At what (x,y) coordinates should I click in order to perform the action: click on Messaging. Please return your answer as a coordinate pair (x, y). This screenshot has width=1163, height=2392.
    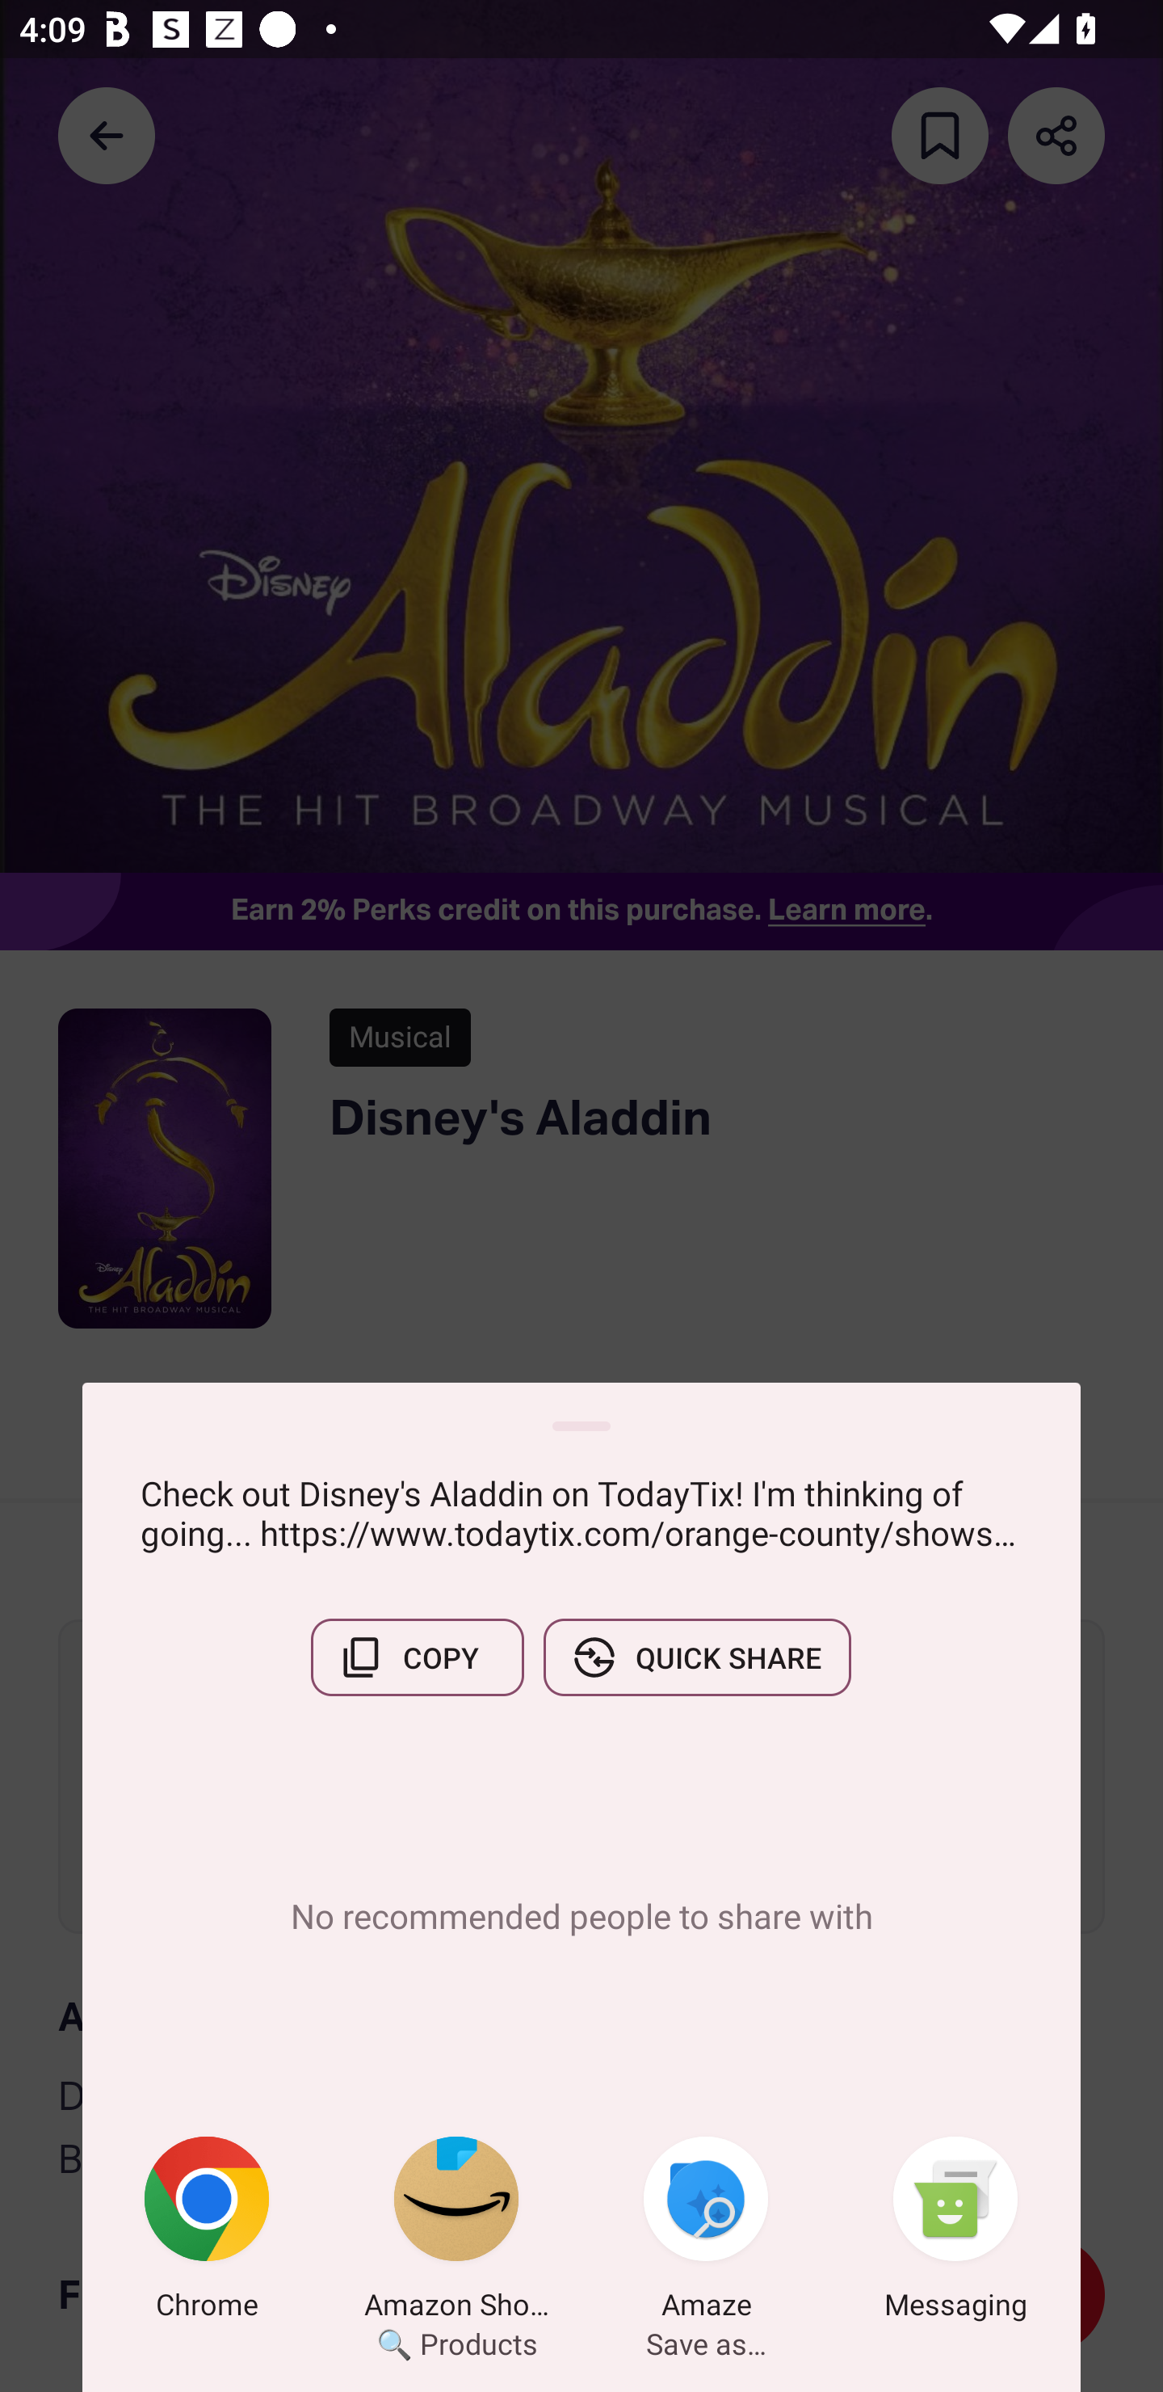
    Looking at the image, I should click on (955, 2233).